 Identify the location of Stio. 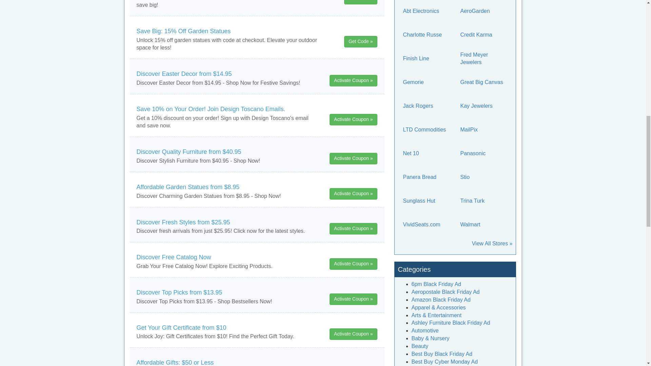
(484, 177).